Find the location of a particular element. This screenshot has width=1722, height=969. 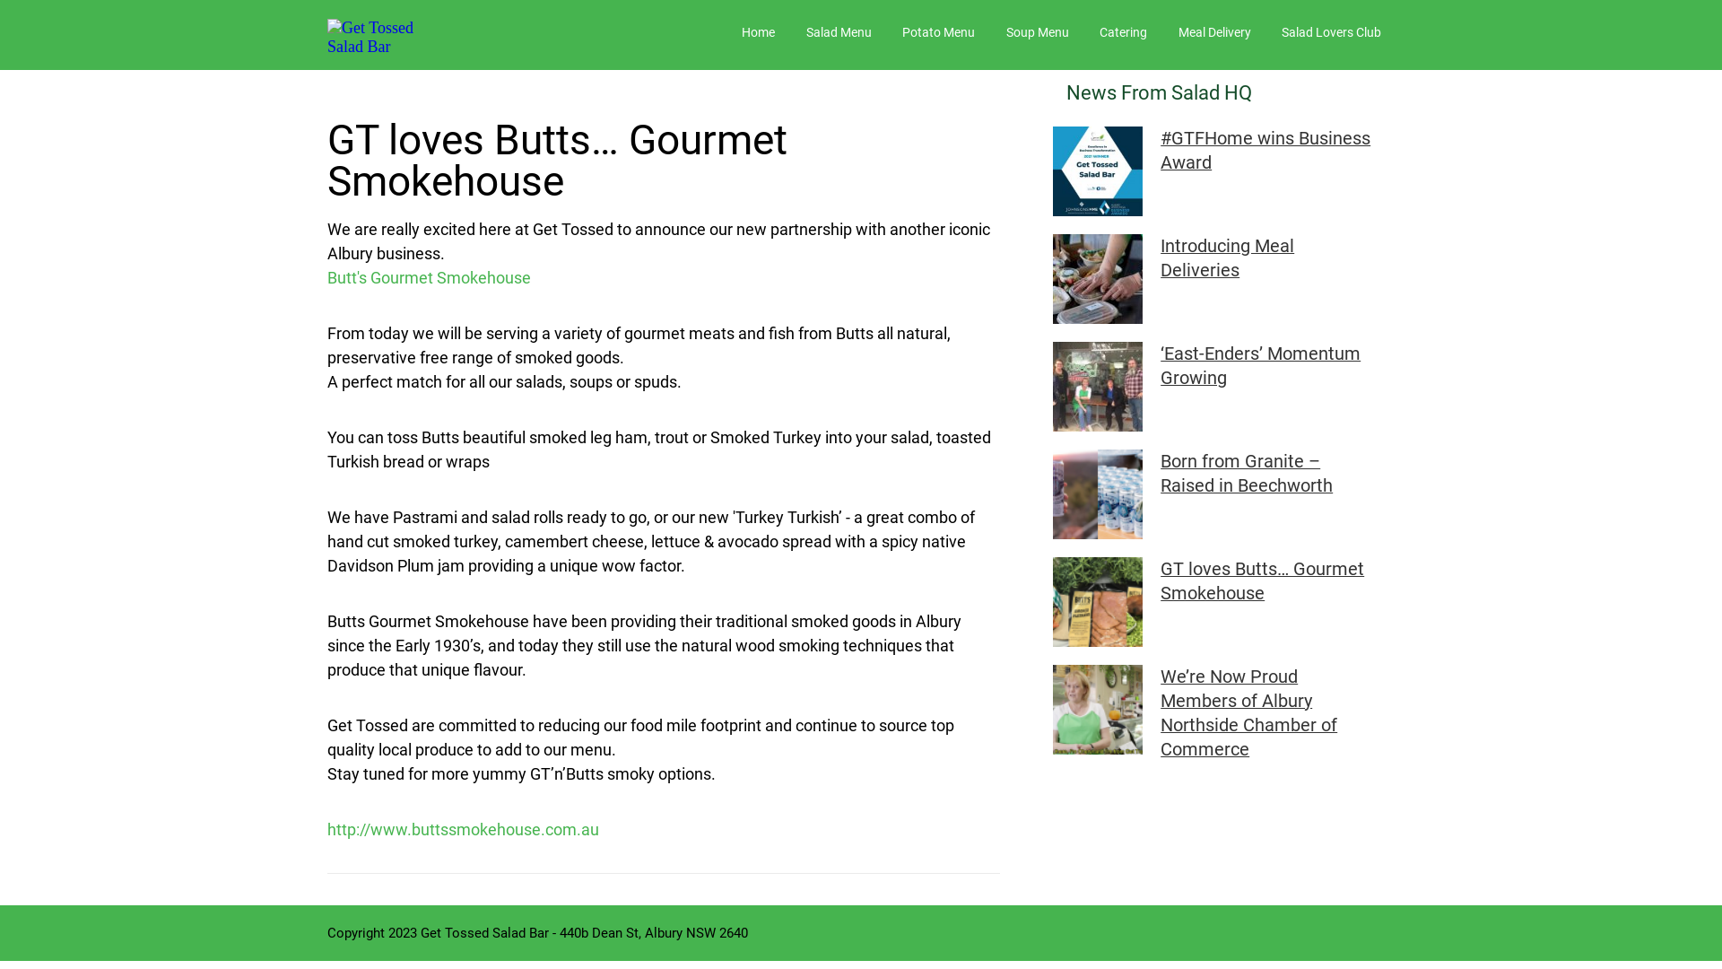

Meal Delivery is located at coordinates (1214, 32).